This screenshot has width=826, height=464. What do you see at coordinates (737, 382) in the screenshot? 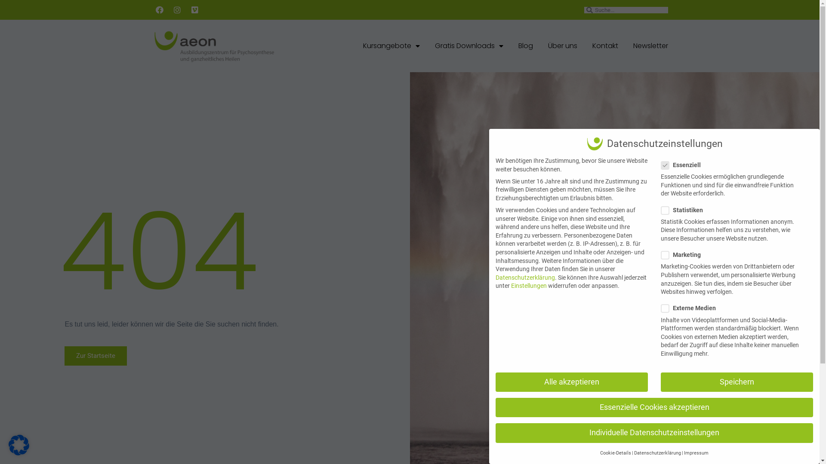
I see `Speichern` at bounding box center [737, 382].